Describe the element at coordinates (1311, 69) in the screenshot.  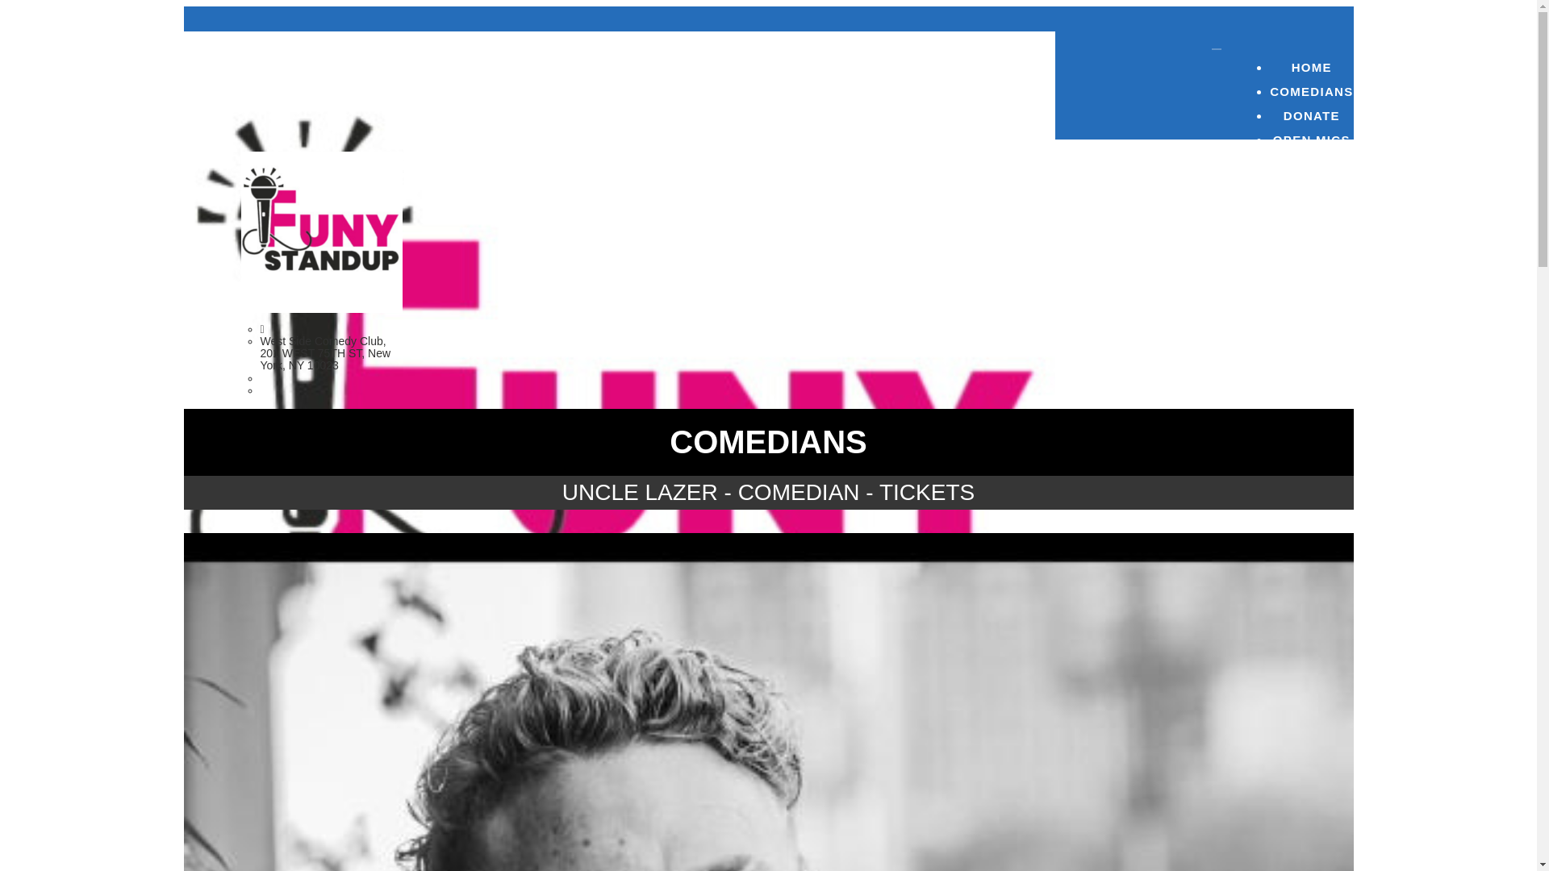
I see `HOME` at that location.